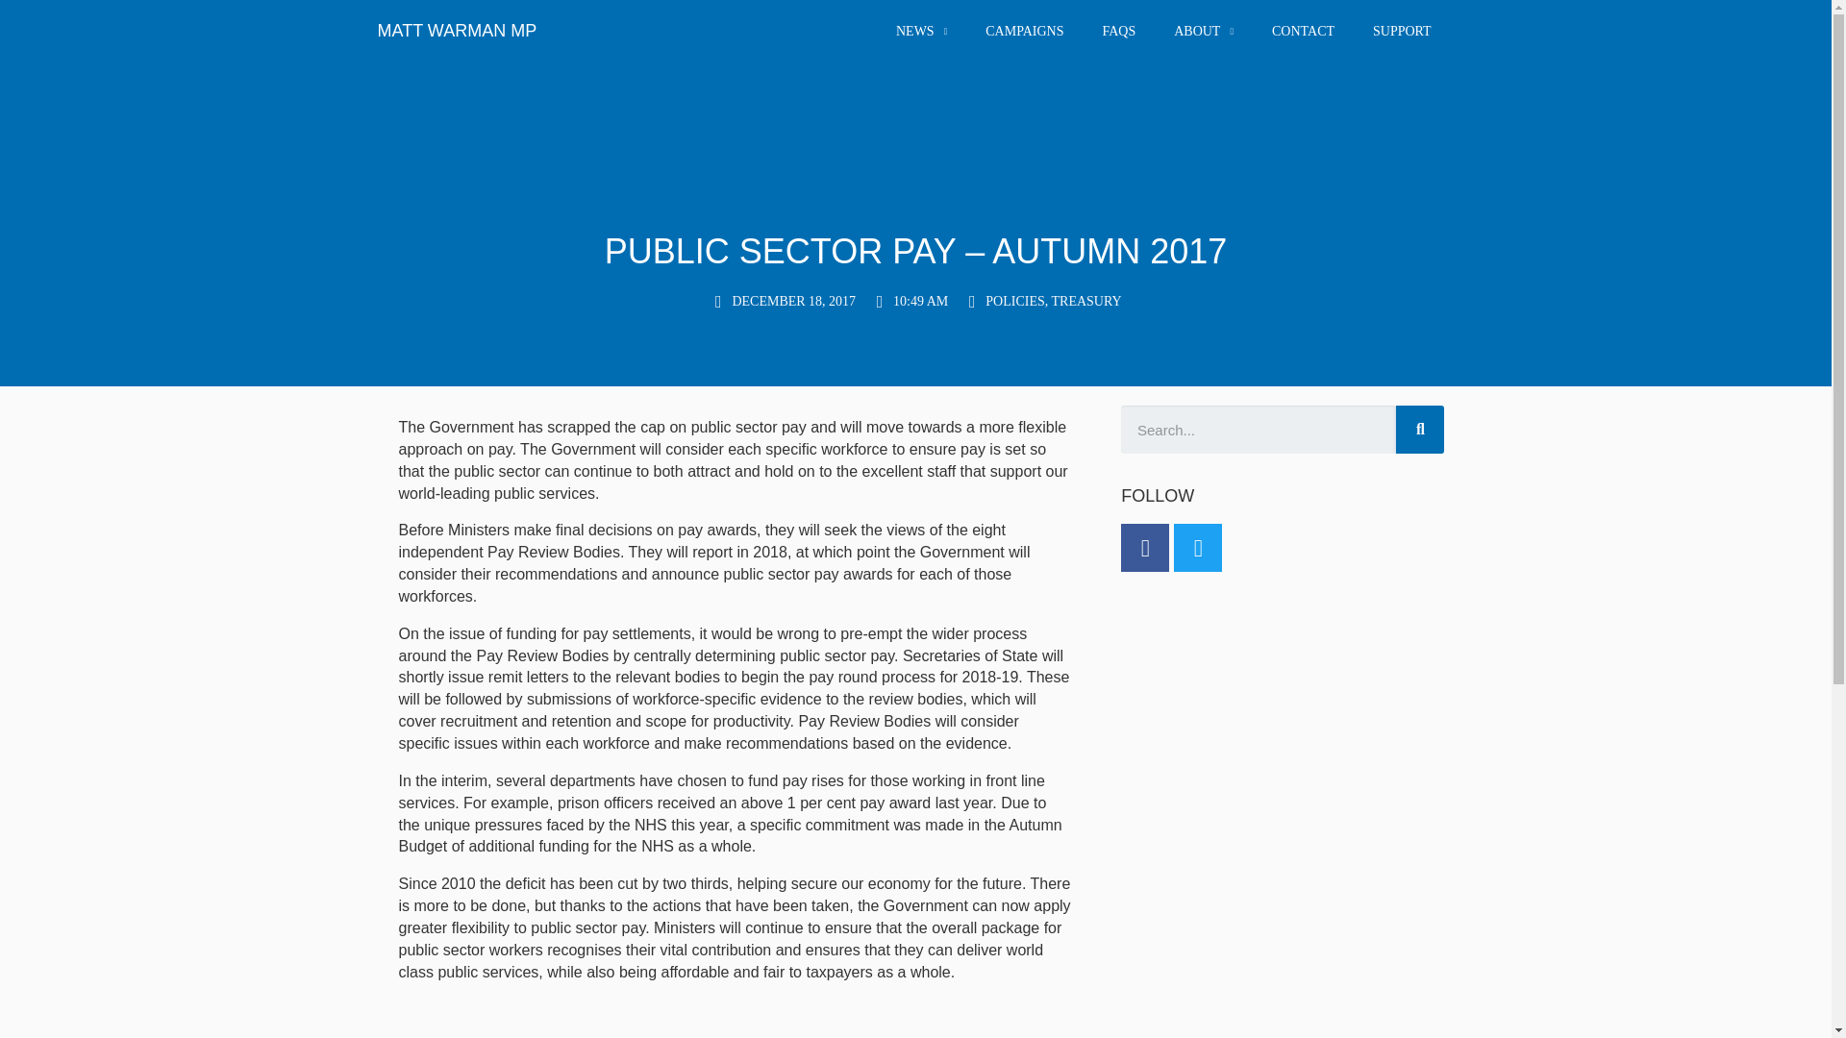 Image resolution: width=1846 pixels, height=1038 pixels. Describe the element at coordinates (1258, 429) in the screenshot. I see `Search` at that location.